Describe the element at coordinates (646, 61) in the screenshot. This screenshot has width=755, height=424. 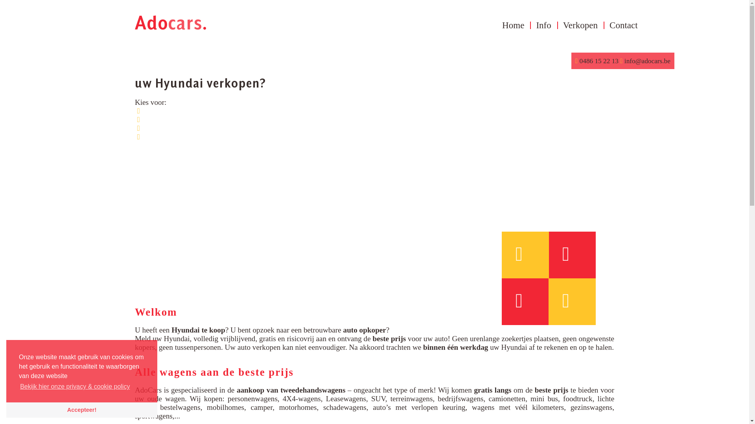
I see `info@adocars.be` at that location.